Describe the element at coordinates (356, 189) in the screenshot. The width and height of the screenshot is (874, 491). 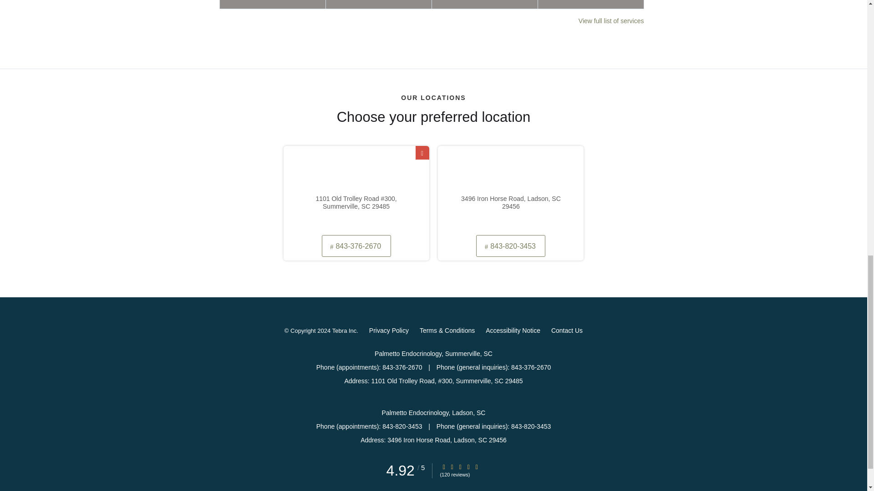
I see `Map of Summerville` at that location.